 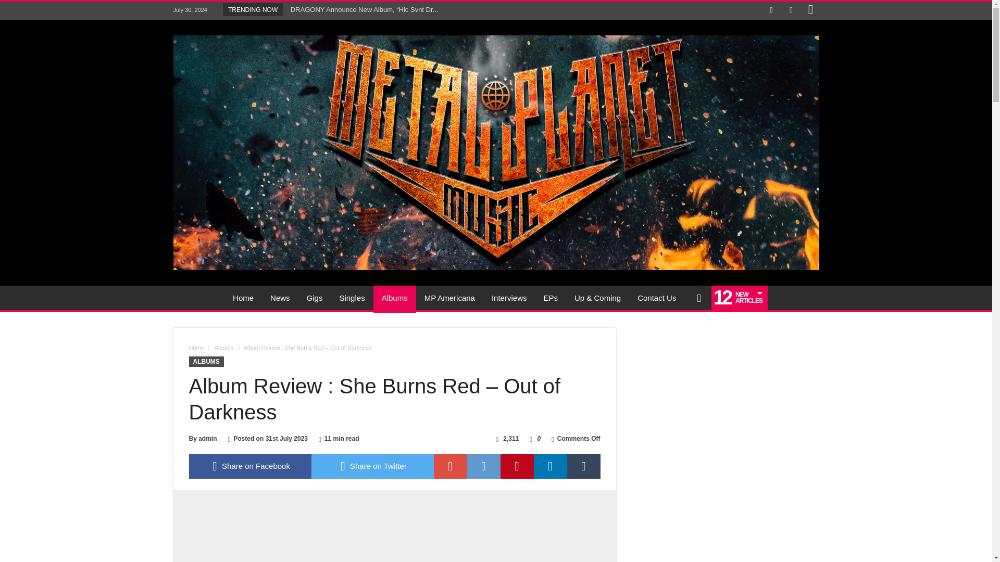 I want to click on Home, so click(x=243, y=298).